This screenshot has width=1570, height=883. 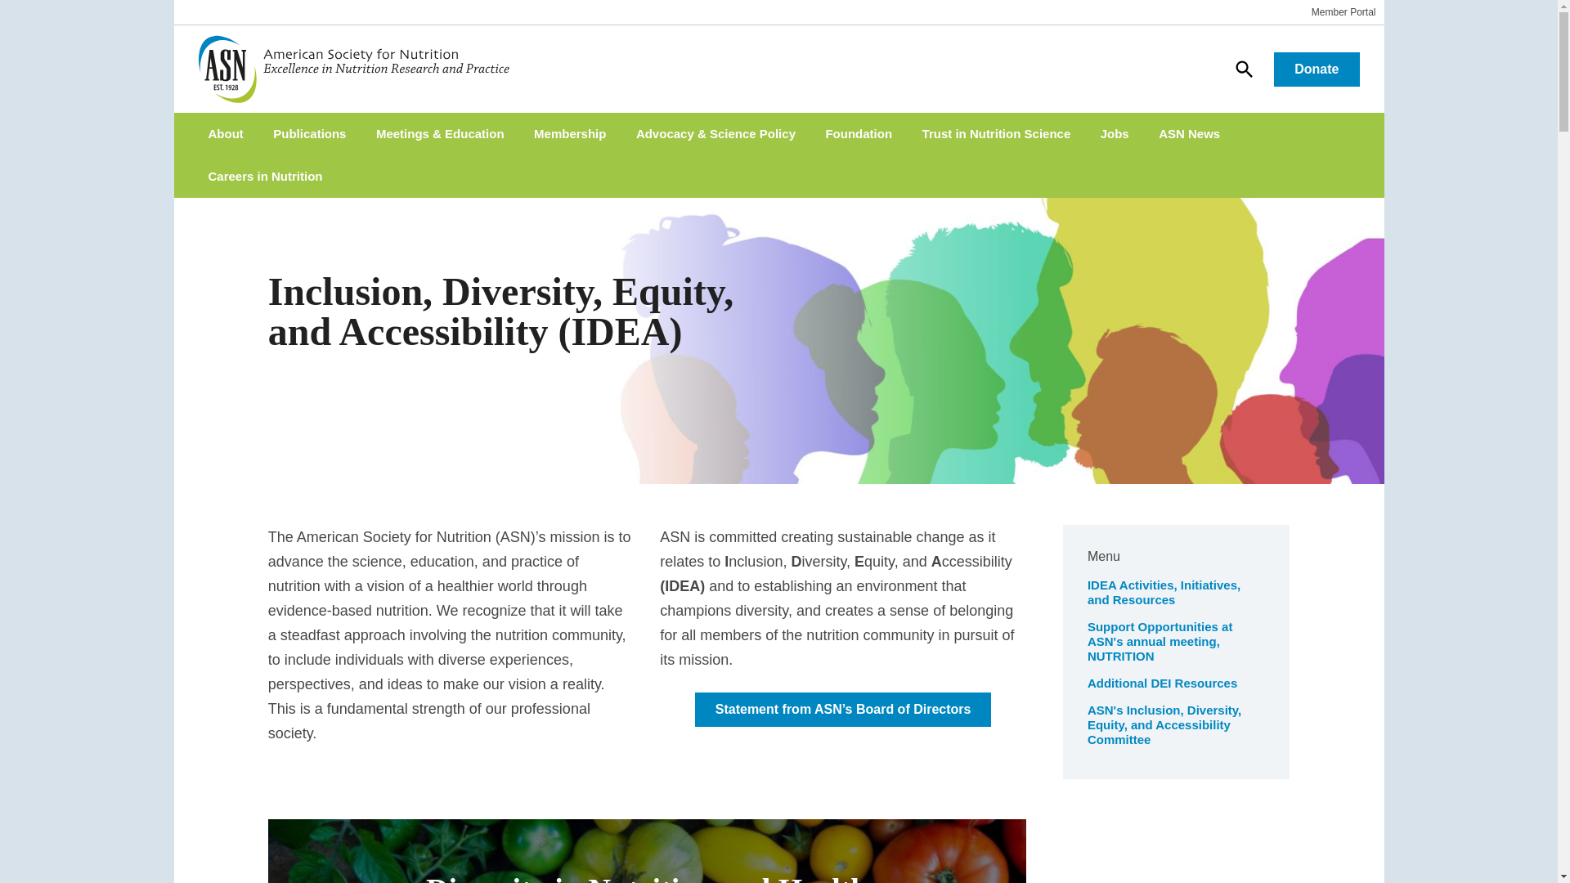 I want to click on American Society for Nutrition, so click(x=361, y=69).